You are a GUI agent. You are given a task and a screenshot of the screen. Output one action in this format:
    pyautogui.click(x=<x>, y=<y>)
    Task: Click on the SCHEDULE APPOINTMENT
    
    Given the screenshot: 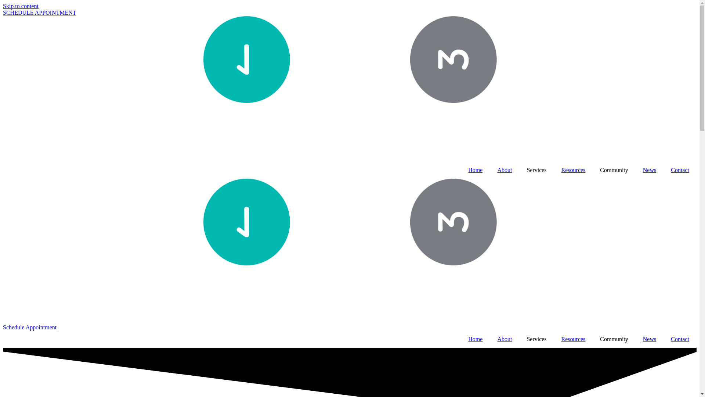 What is the action you would take?
    pyautogui.click(x=40, y=12)
    